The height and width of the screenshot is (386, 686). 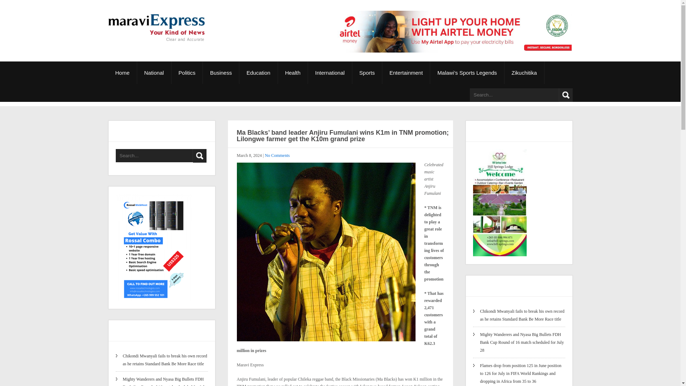 I want to click on Zikuchitika, so click(x=525, y=73).